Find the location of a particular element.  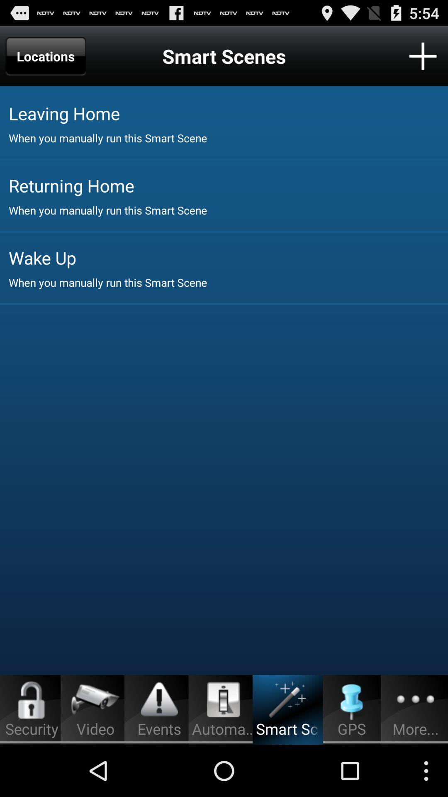

open wake up item is located at coordinates (228, 257).